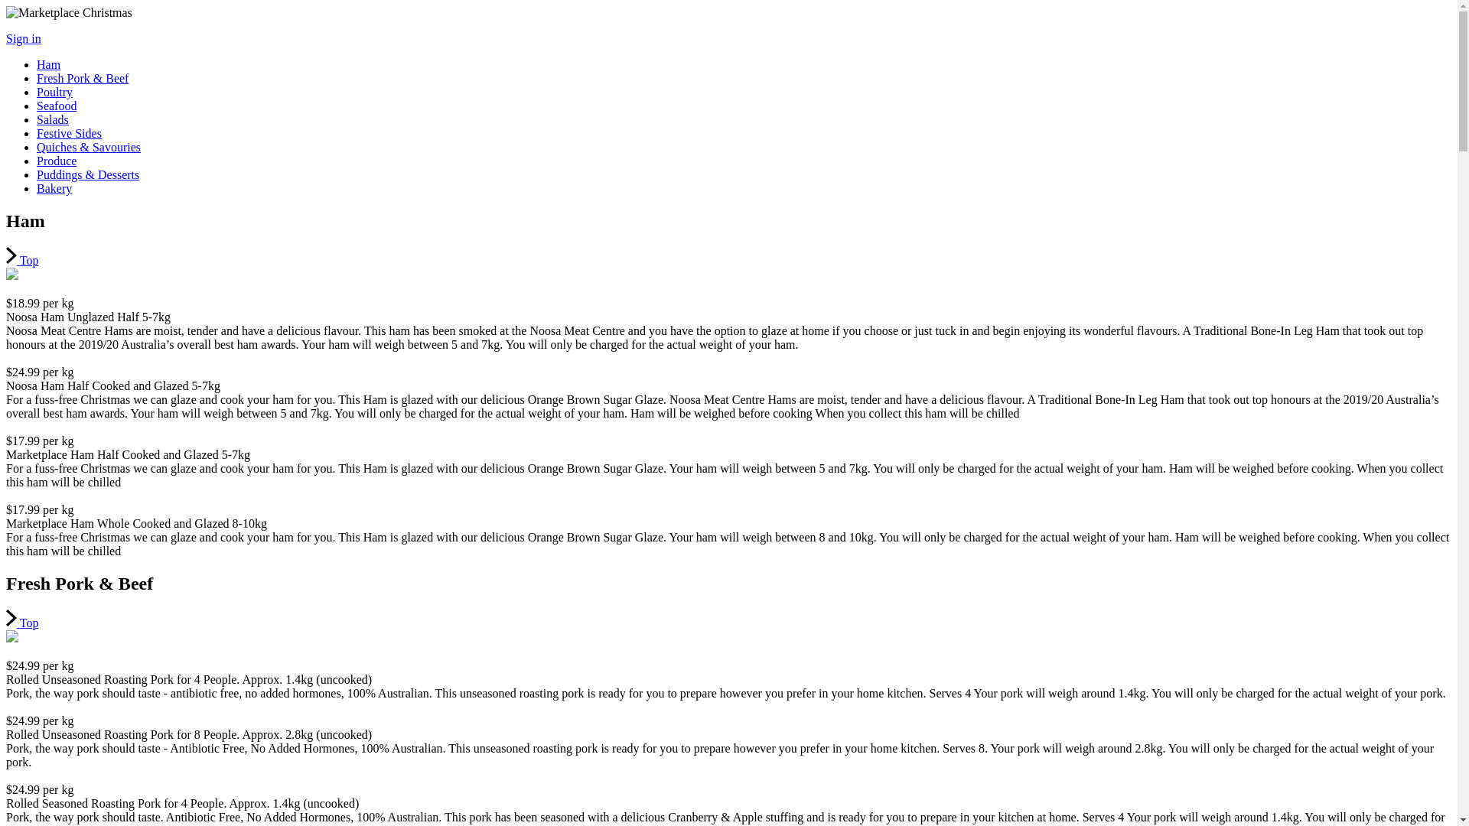 The image size is (1469, 826). Describe the element at coordinates (24, 38) in the screenshot. I see `Sign in` at that location.